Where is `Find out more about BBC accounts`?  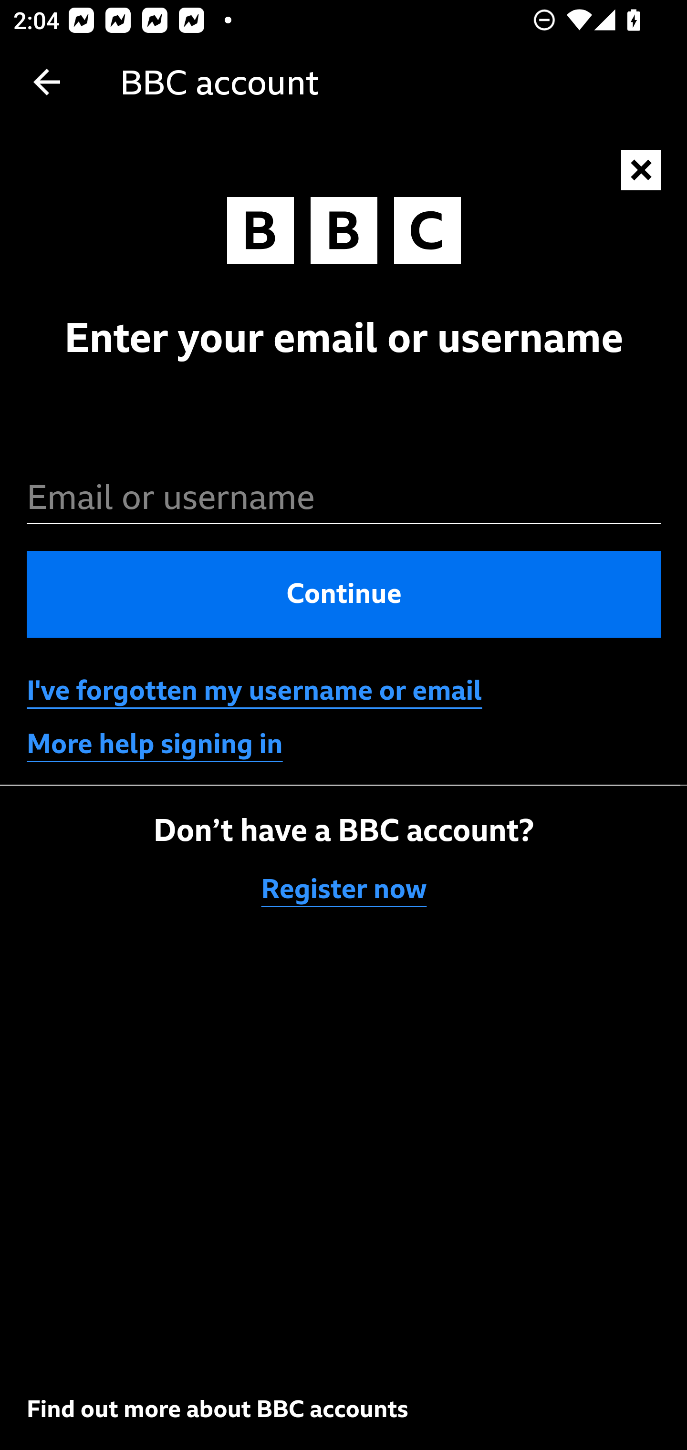
Find out more about BBC accounts is located at coordinates (218, 1409).